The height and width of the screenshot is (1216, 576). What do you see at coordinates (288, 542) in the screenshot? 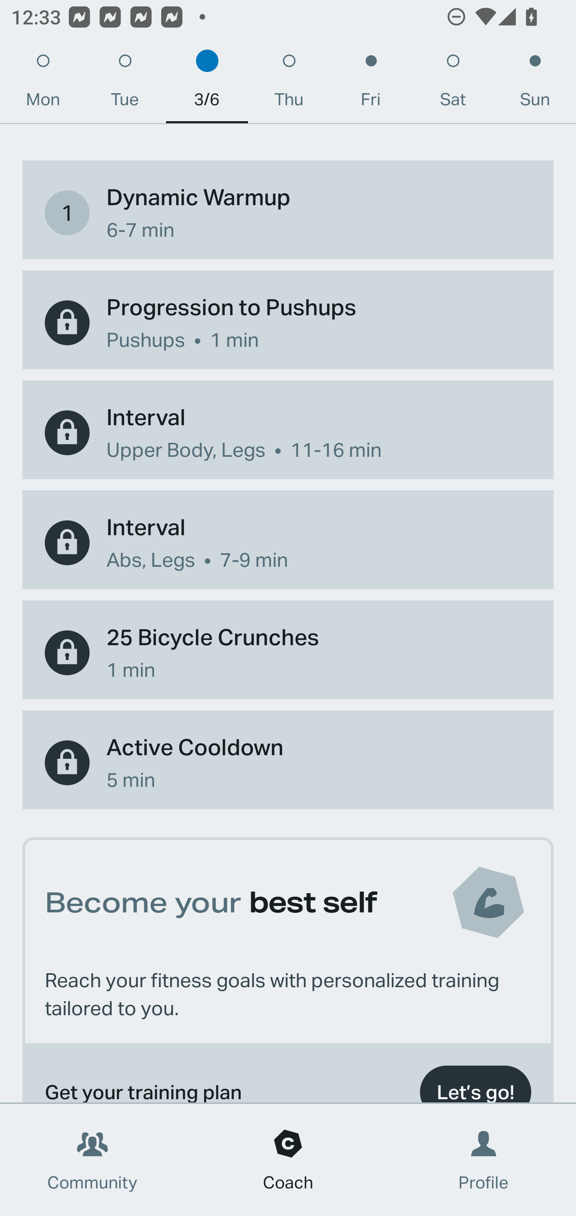
I see `Interval Abs, Legs  •  7-9 min` at bounding box center [288, 542].